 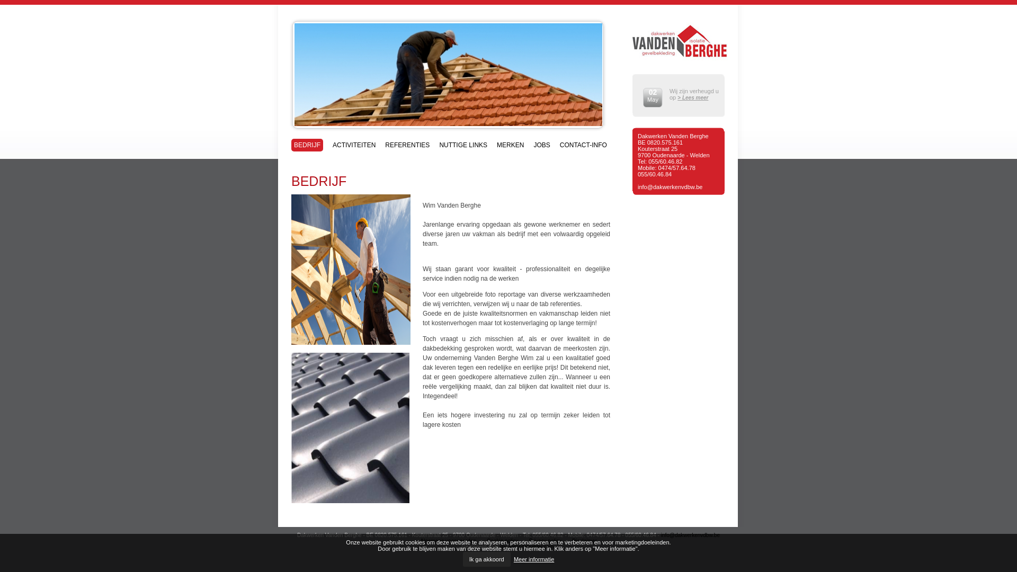 I want to click on JOBS, so click(x=541, y=144).